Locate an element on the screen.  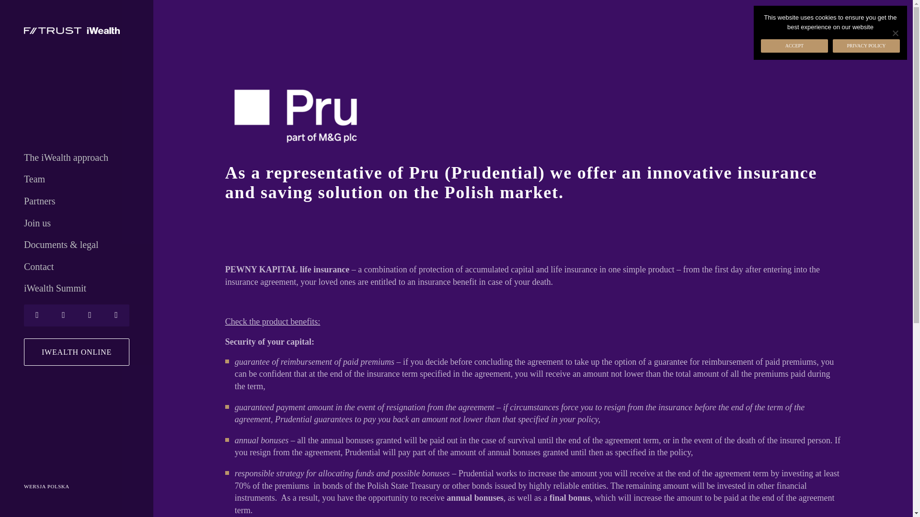
Join us is located at coordinates (77, 223).